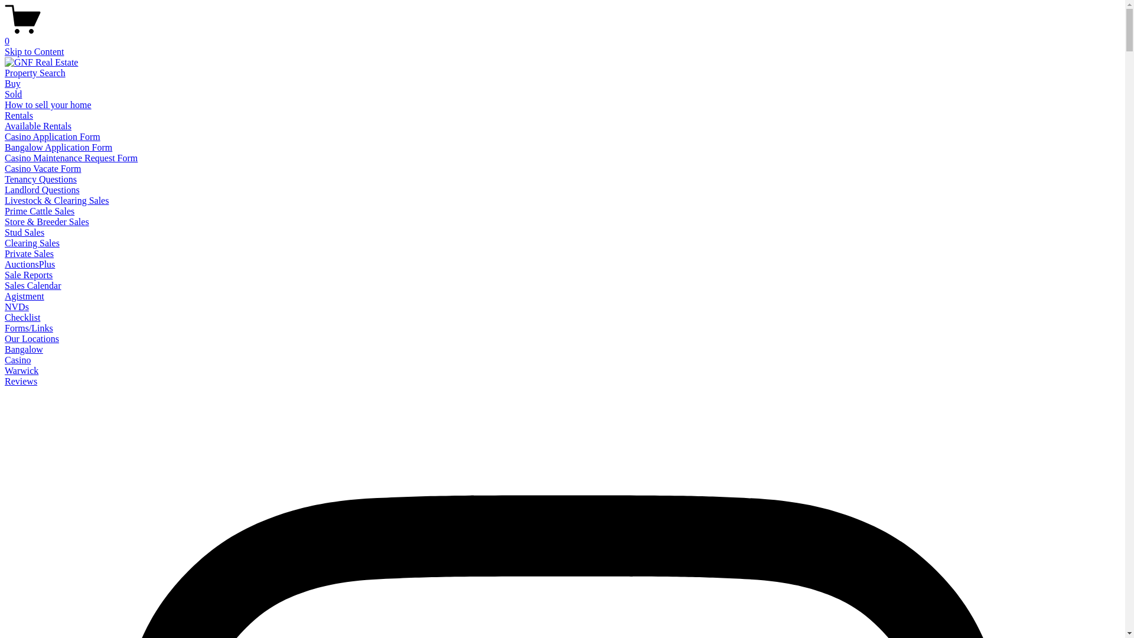 The image size is (1134, 638). Describe the element at coordinates (43, 190) in the screenshot. I see `Landlord Questions` at that location.